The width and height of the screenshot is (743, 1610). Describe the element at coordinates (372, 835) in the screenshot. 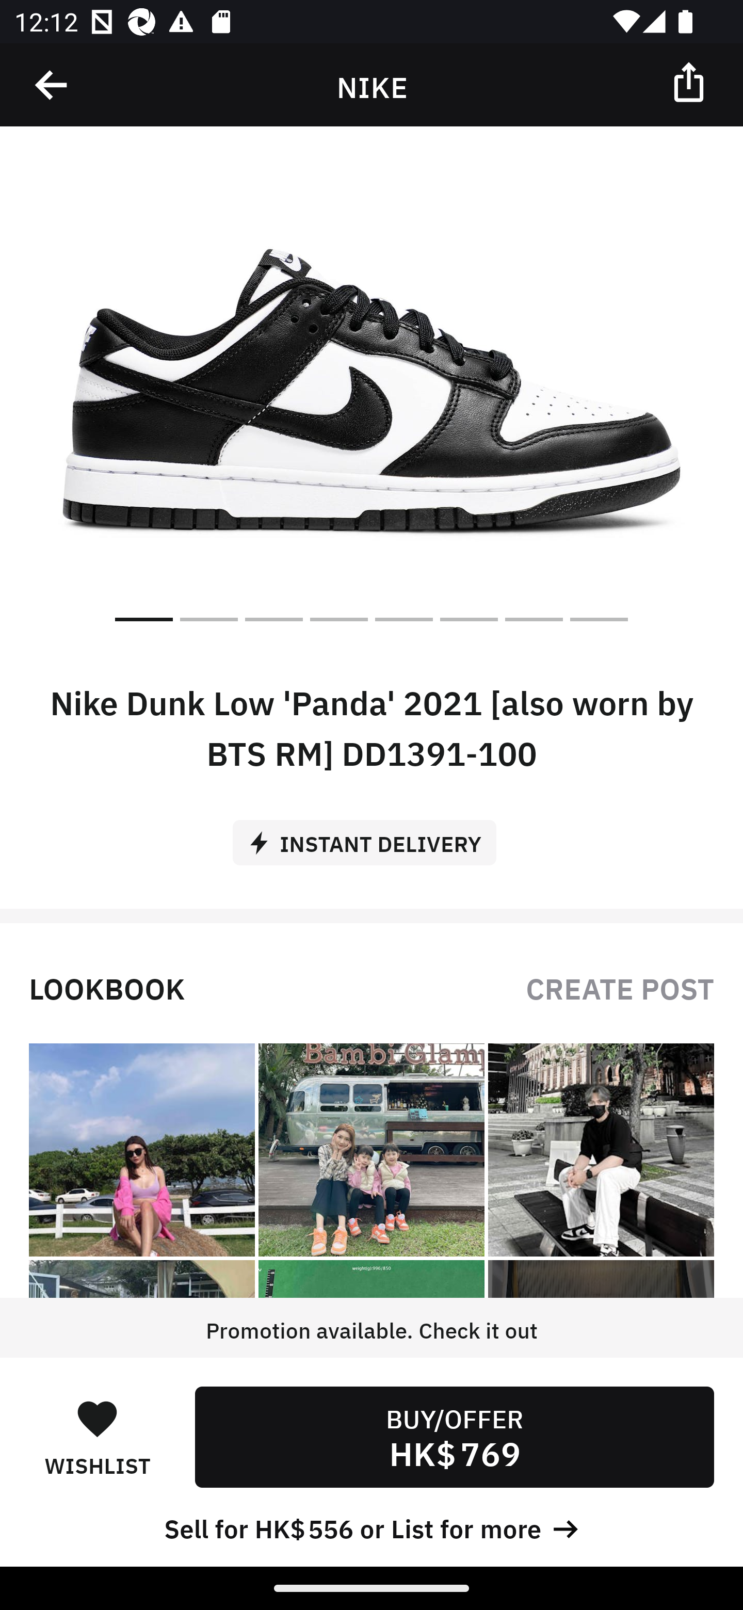

I see ` INSTANT DELIVERY` at that location.